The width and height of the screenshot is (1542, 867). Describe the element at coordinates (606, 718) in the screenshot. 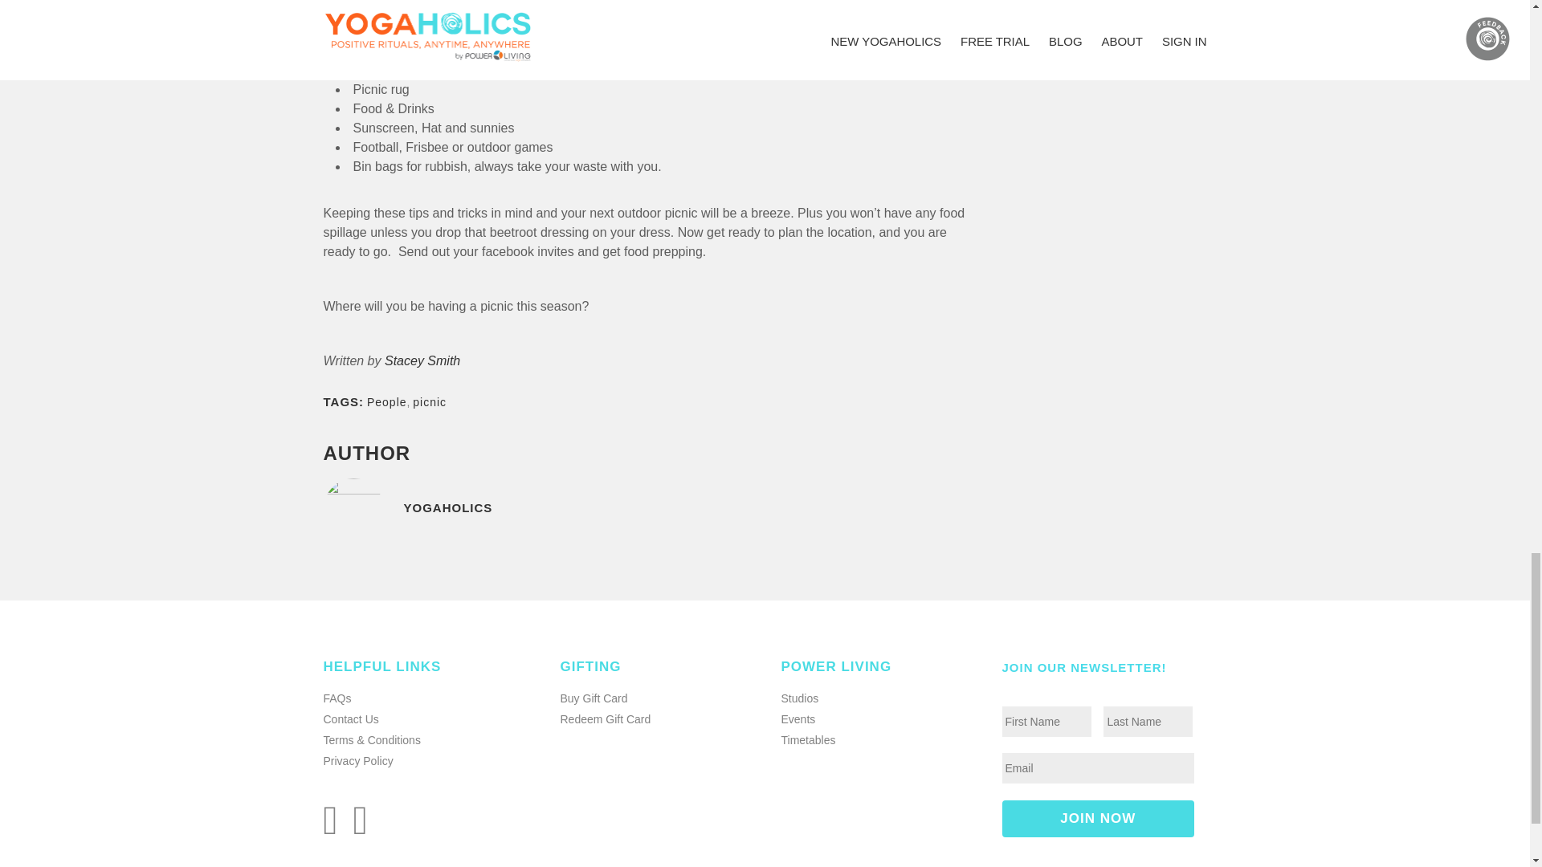

I see `Redeem Gift Card` at that location.